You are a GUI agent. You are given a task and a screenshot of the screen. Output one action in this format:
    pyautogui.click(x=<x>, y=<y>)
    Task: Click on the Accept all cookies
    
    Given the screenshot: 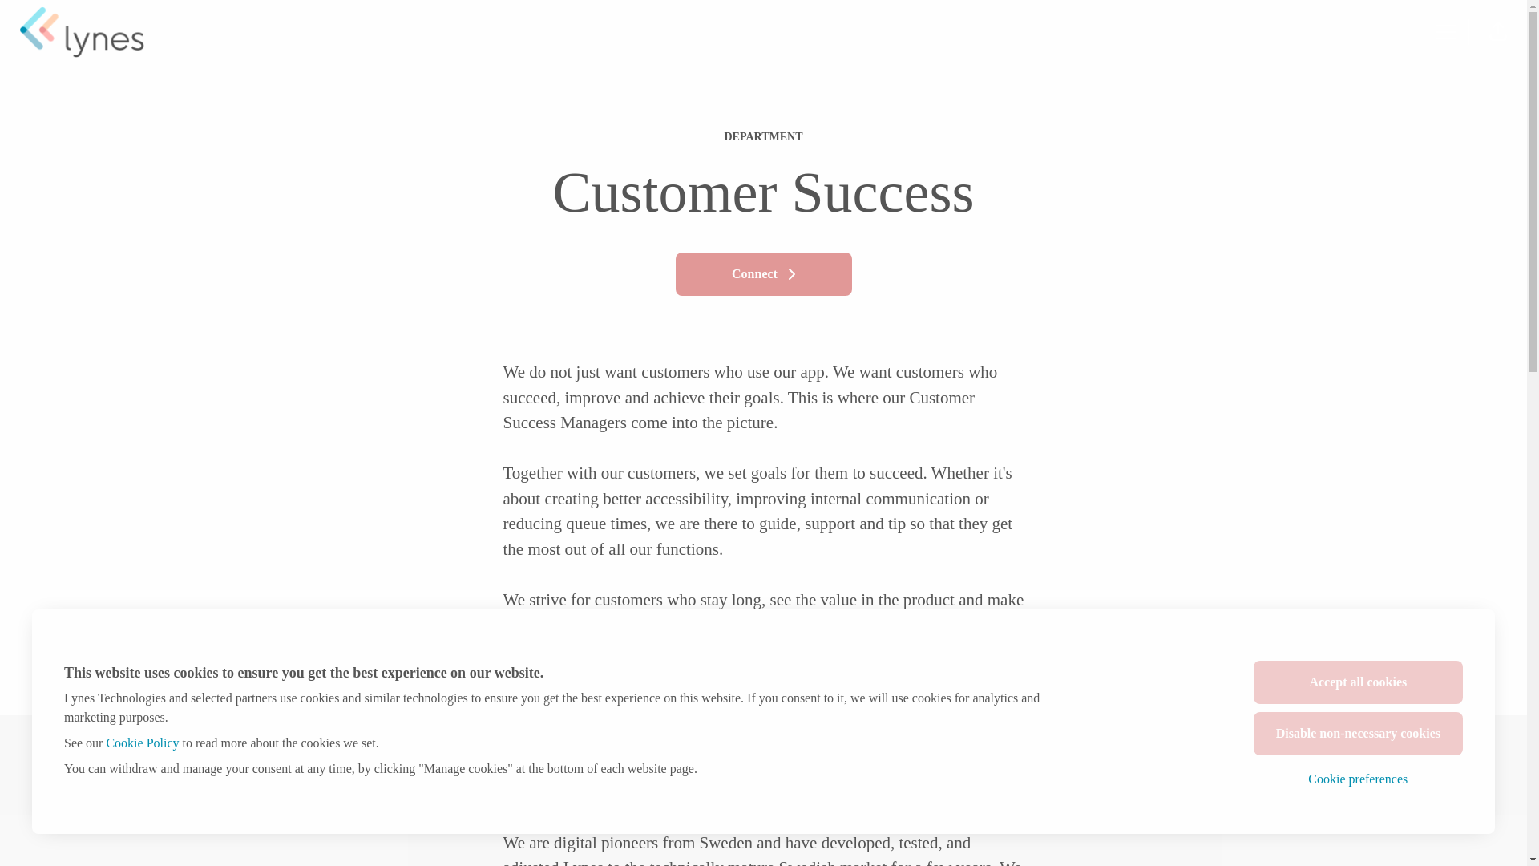 What is the action you would take?
    pyautogui.click(x=1358, y=682)
    